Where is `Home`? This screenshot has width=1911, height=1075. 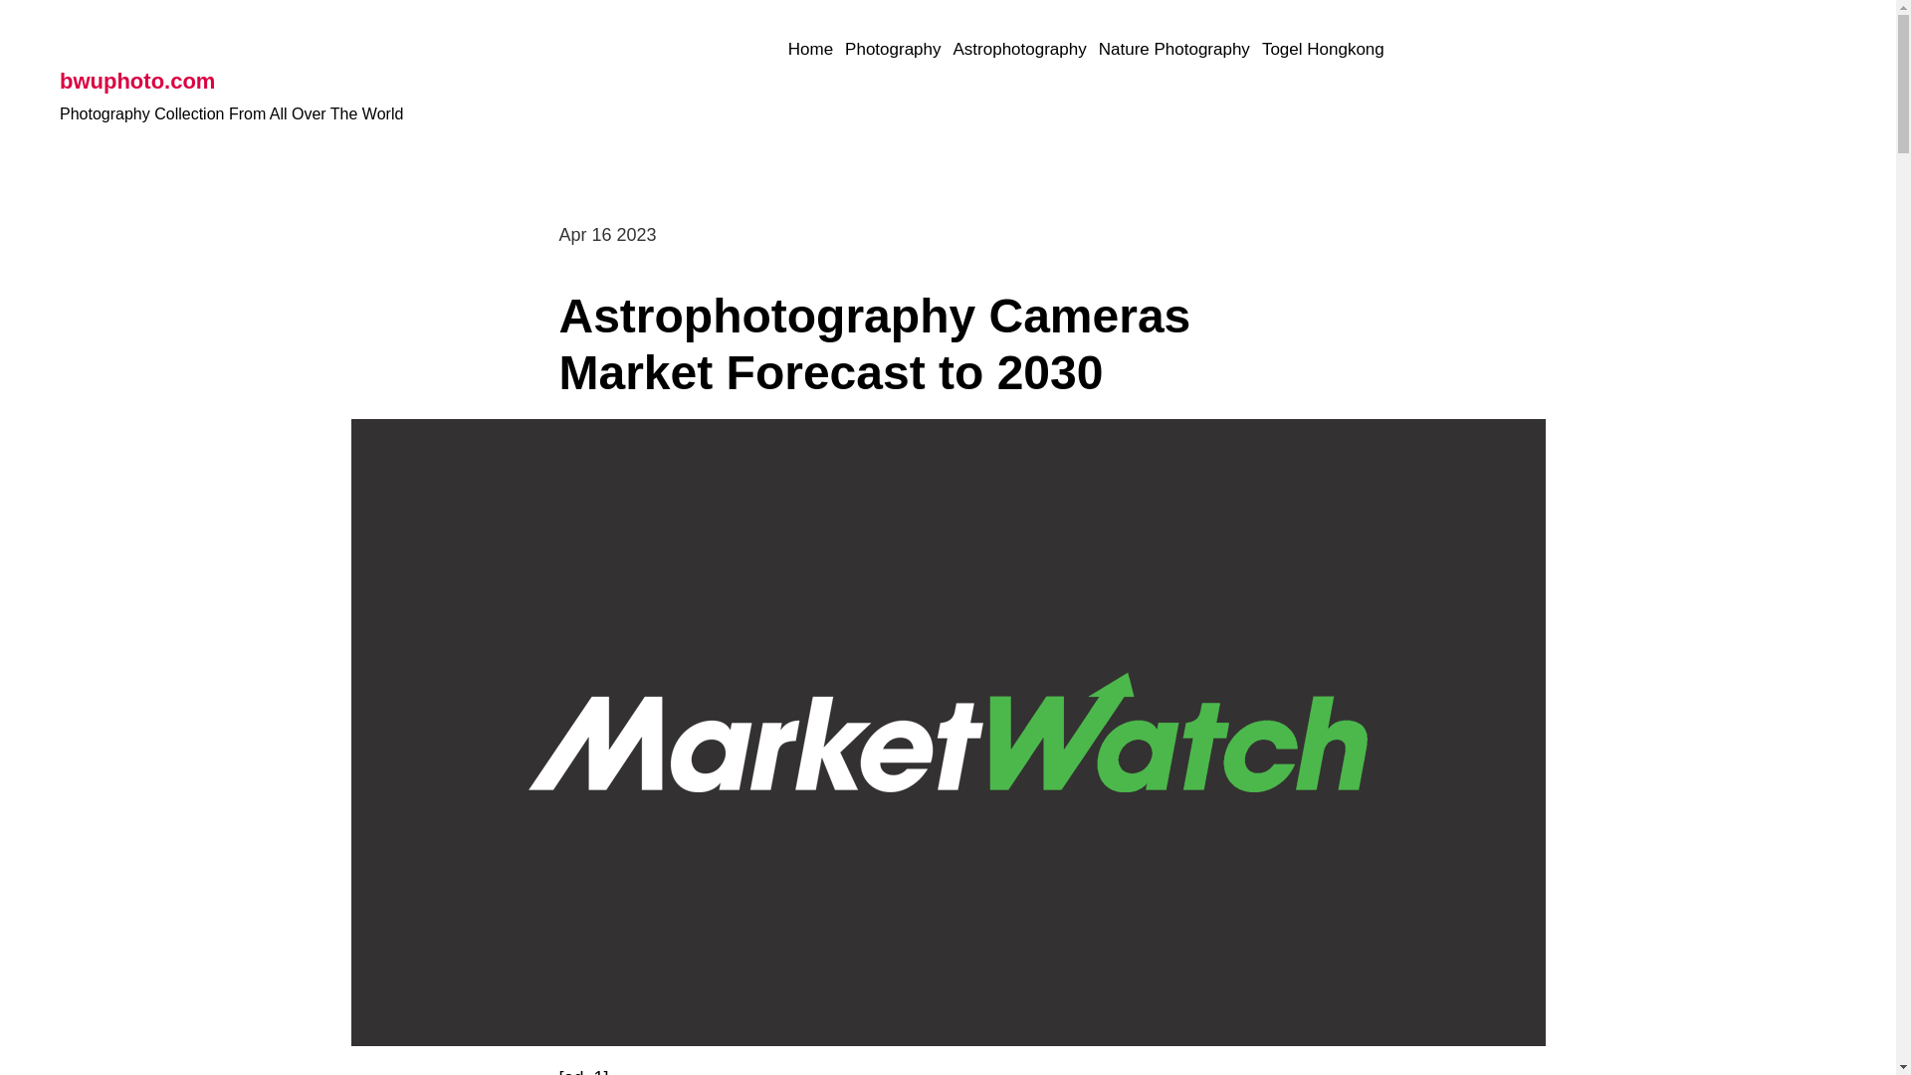 Home is located at coordinates (810, 50).